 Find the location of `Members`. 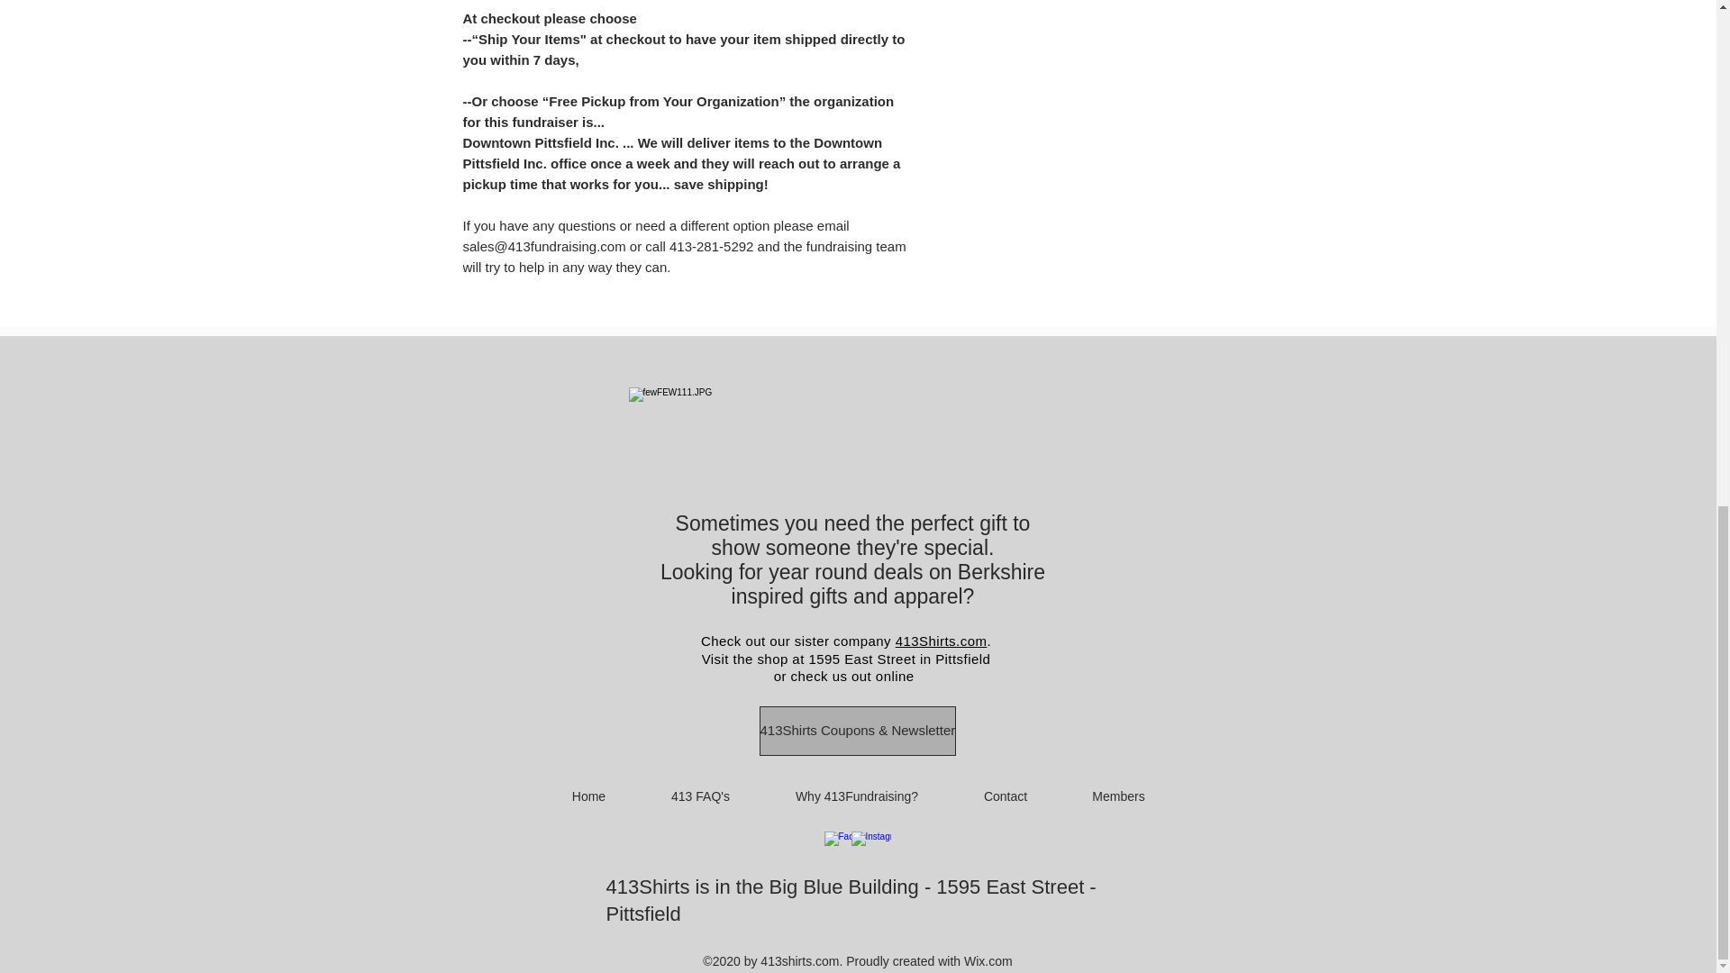

Members is located at coordinates (1117, 796).